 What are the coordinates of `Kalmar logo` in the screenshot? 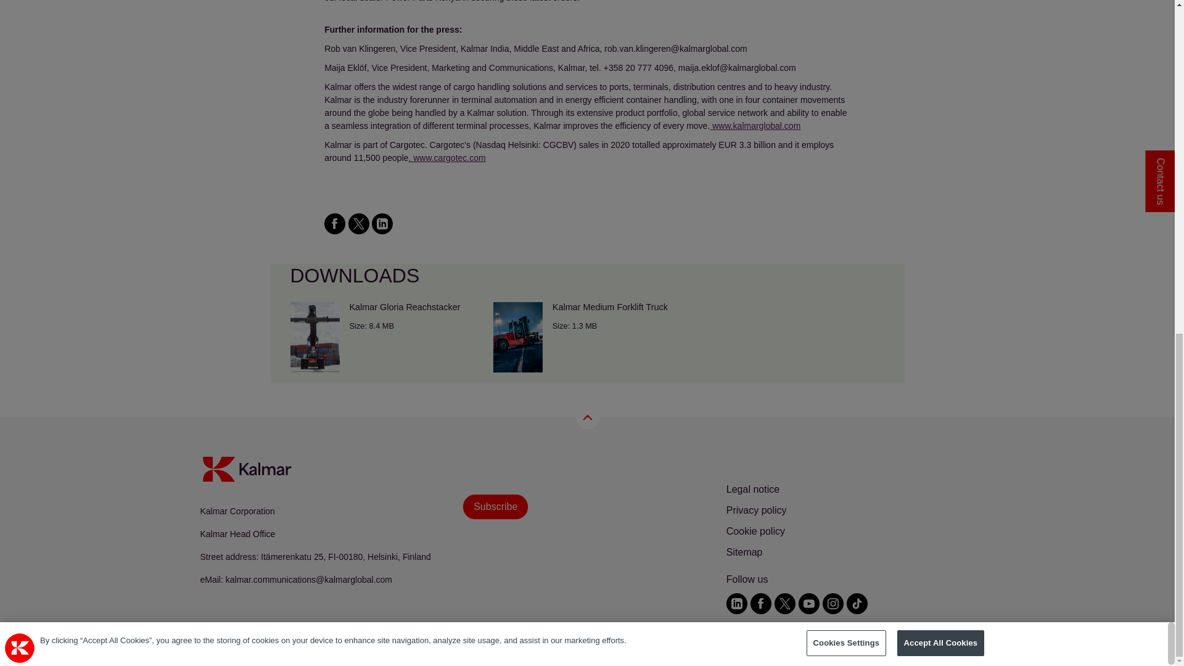 It's located at (246, 469).